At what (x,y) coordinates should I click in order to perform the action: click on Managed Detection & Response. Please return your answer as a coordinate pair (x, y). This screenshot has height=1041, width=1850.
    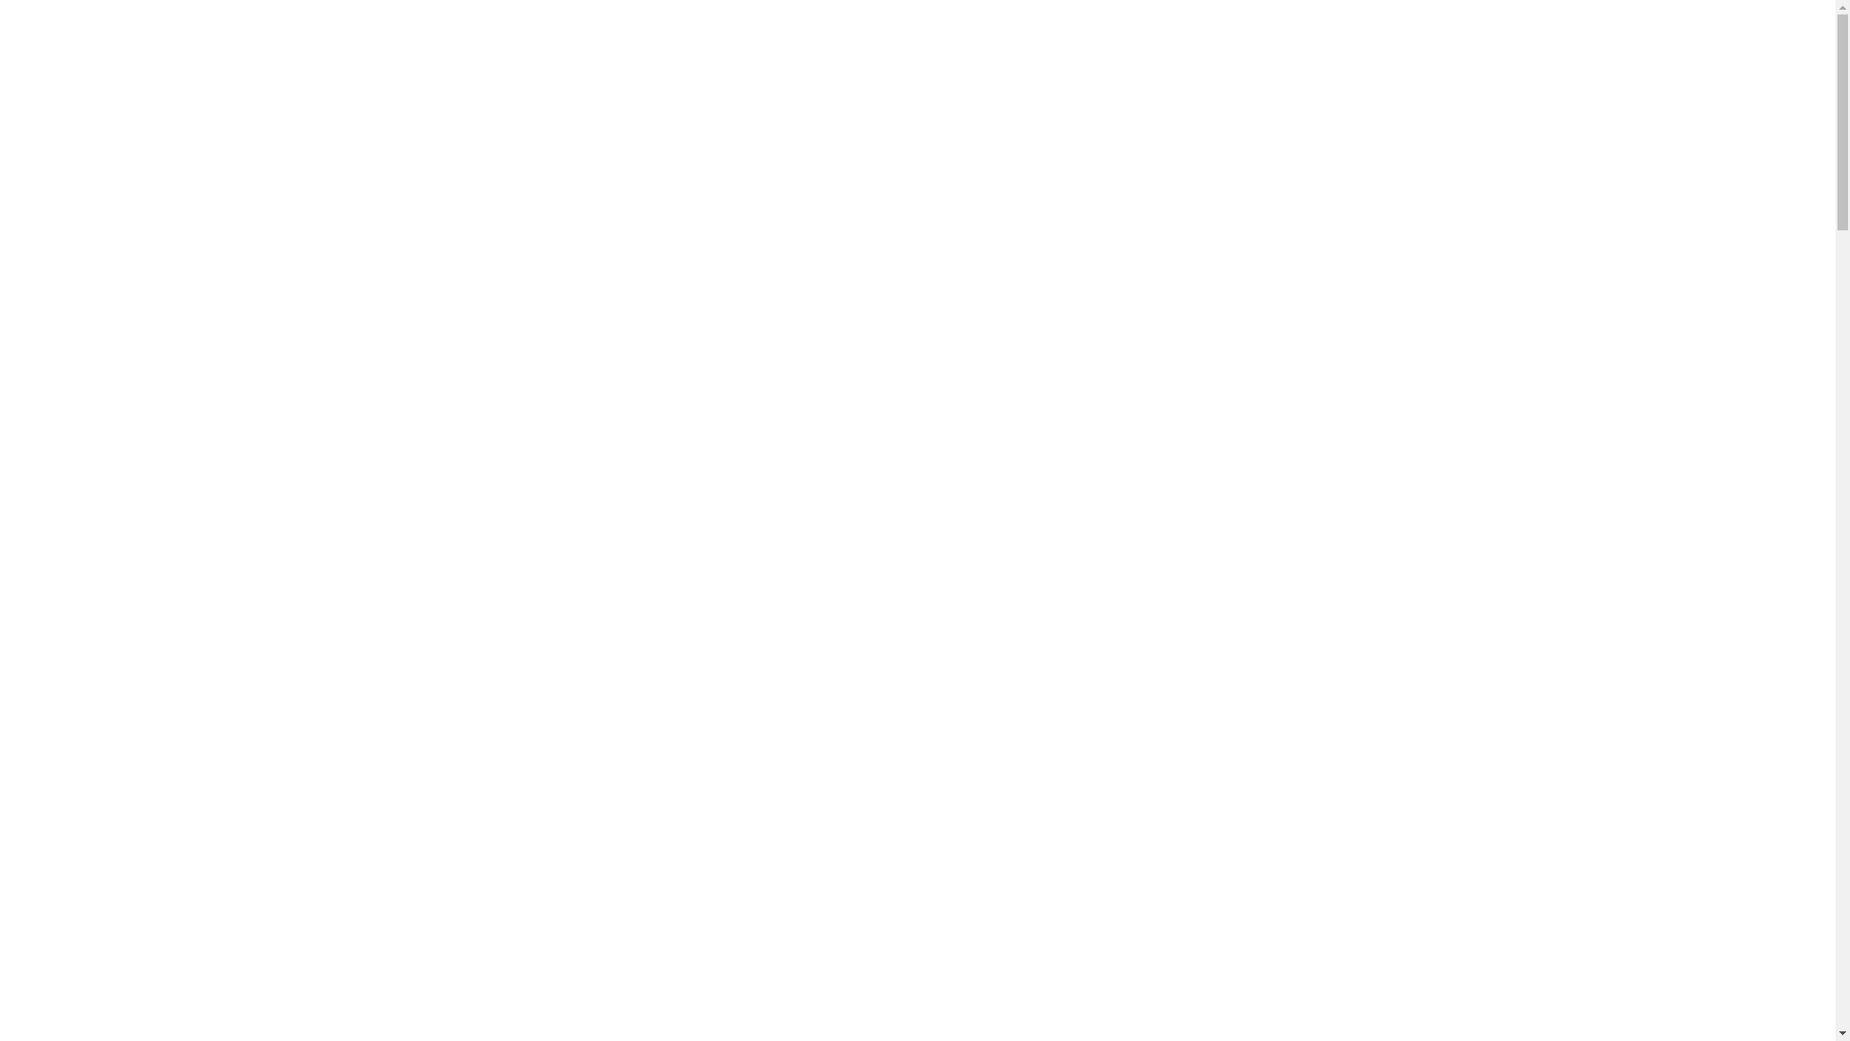
    Looking at the image, I should click on (224, 293).